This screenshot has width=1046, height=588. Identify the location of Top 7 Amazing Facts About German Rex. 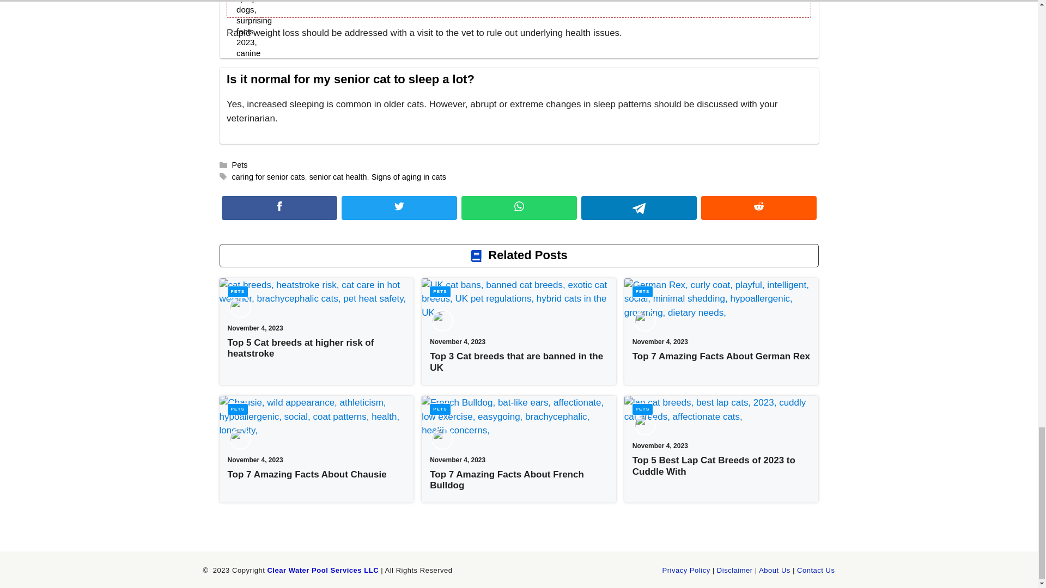
(721, 356).